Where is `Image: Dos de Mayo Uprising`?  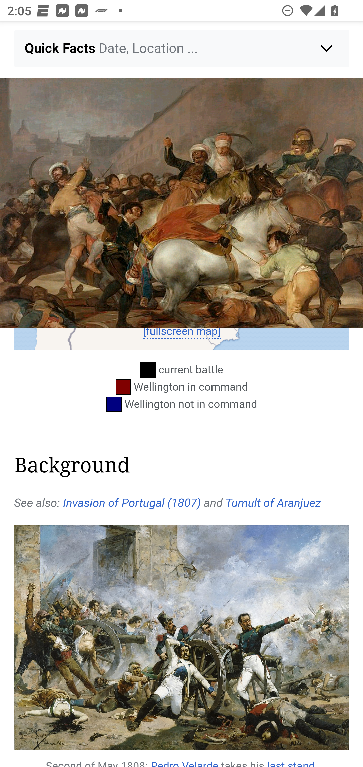 Image: Dos de Mayo Uprising is located at coordinates (181, 203).